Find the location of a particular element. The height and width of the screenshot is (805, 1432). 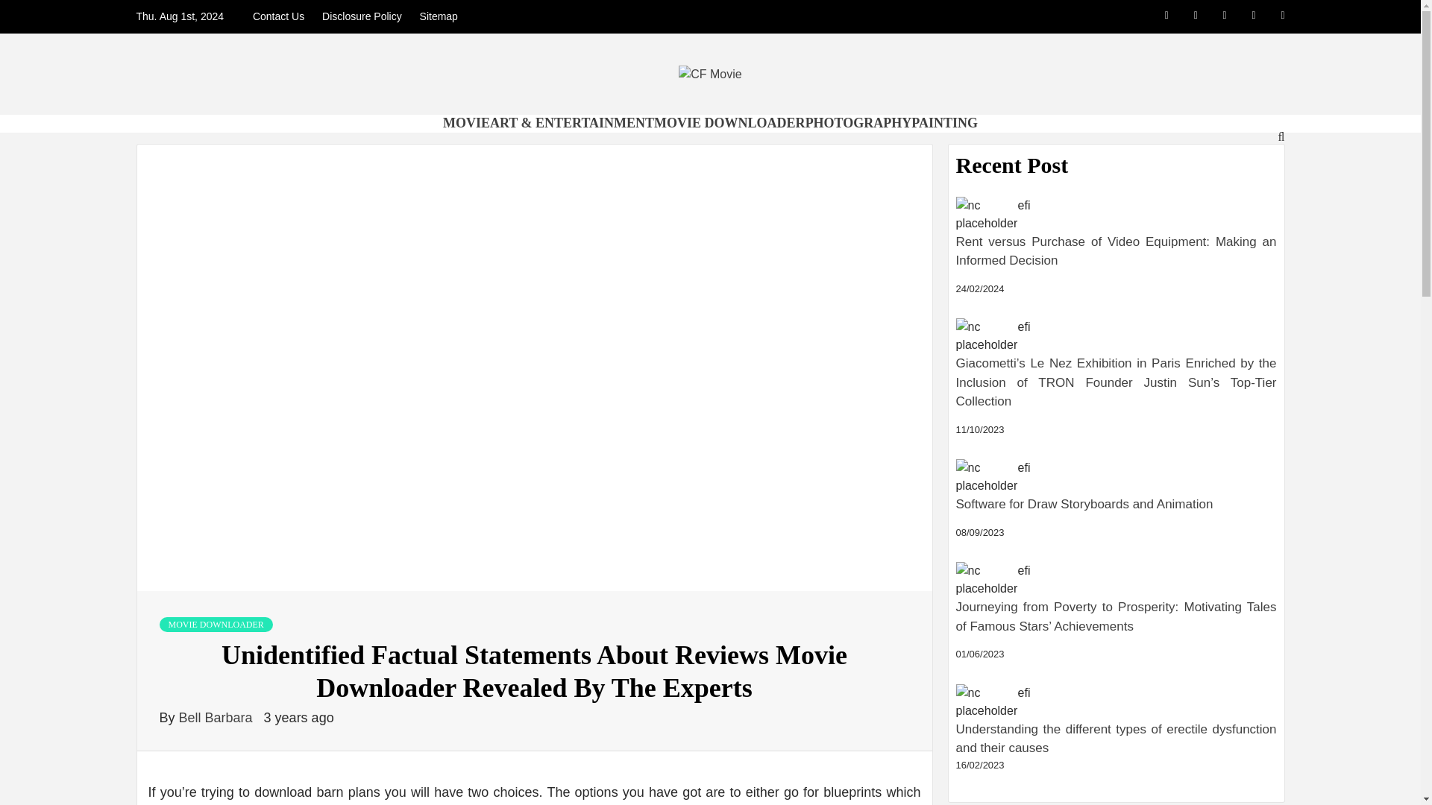

Contact Us is located at coordinates (282, 16).